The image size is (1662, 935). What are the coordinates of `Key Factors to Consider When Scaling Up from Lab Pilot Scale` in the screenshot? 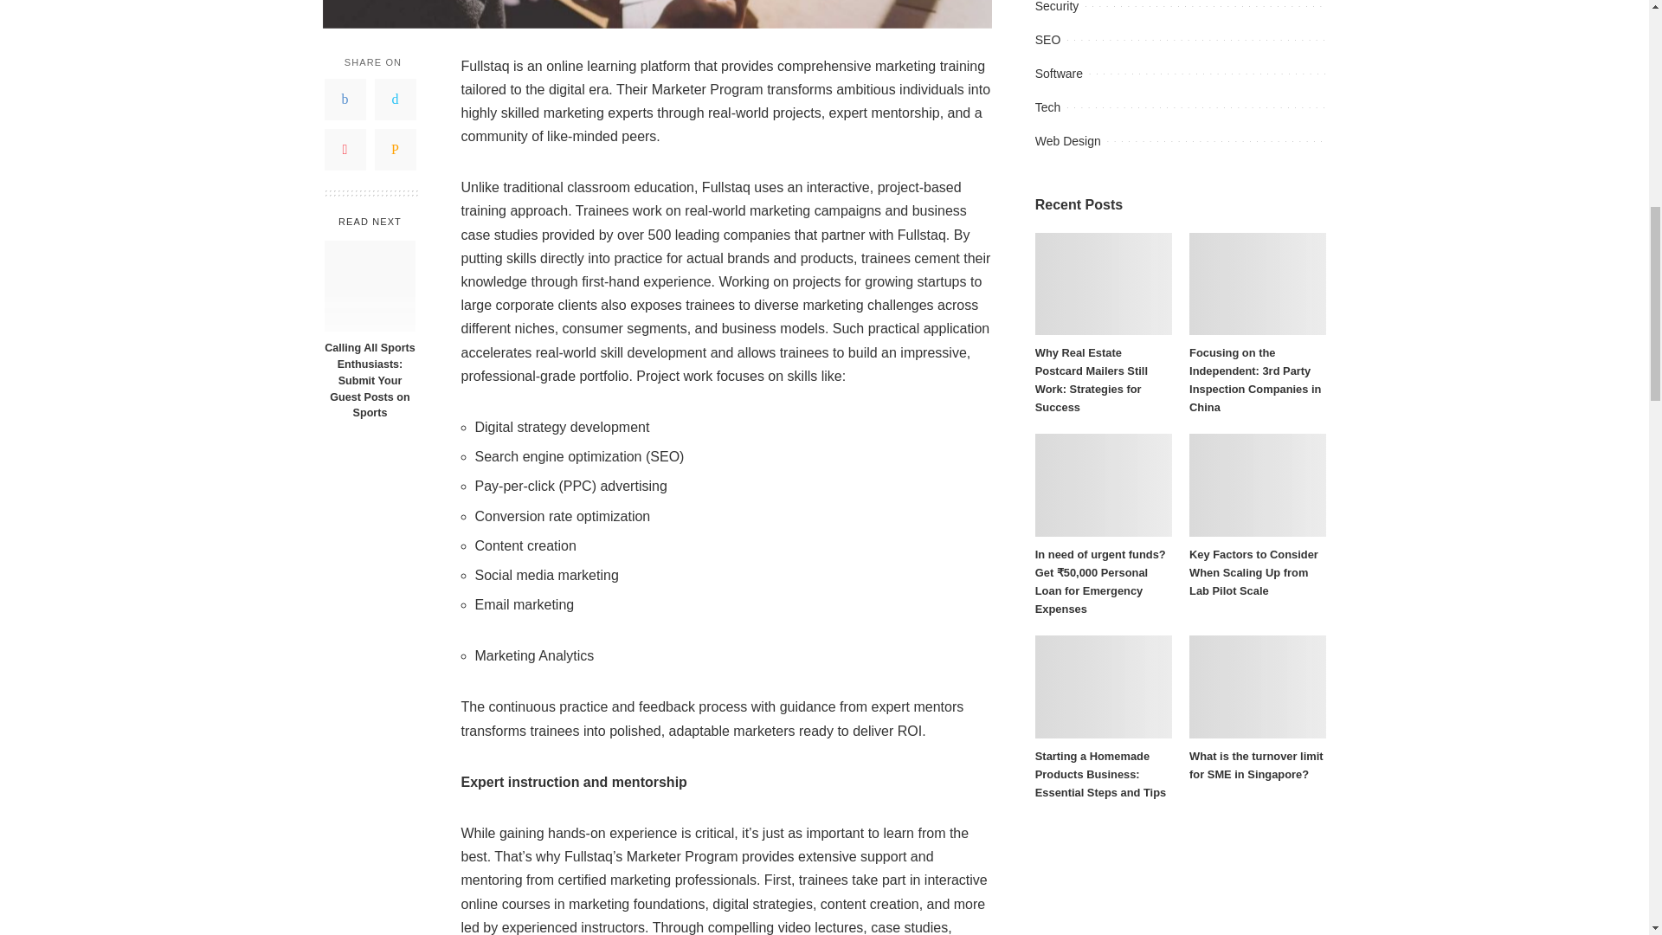 It's located at (1258, 485).